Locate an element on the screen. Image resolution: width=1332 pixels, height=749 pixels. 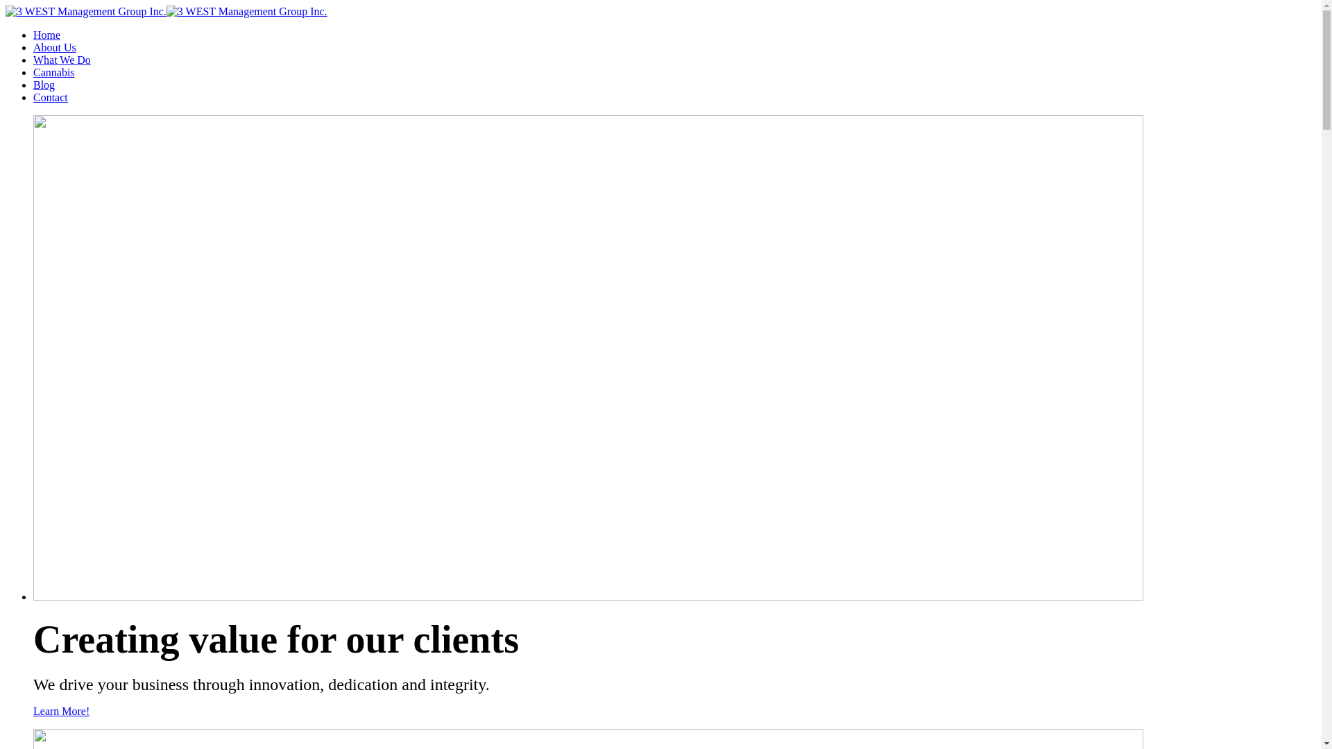
Home is located at coordinates (47, 35).